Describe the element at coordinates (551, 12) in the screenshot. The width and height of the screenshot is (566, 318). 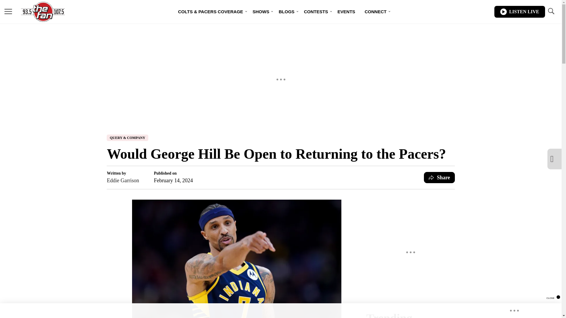
I see `TOGGLE SEARCH` at that location.